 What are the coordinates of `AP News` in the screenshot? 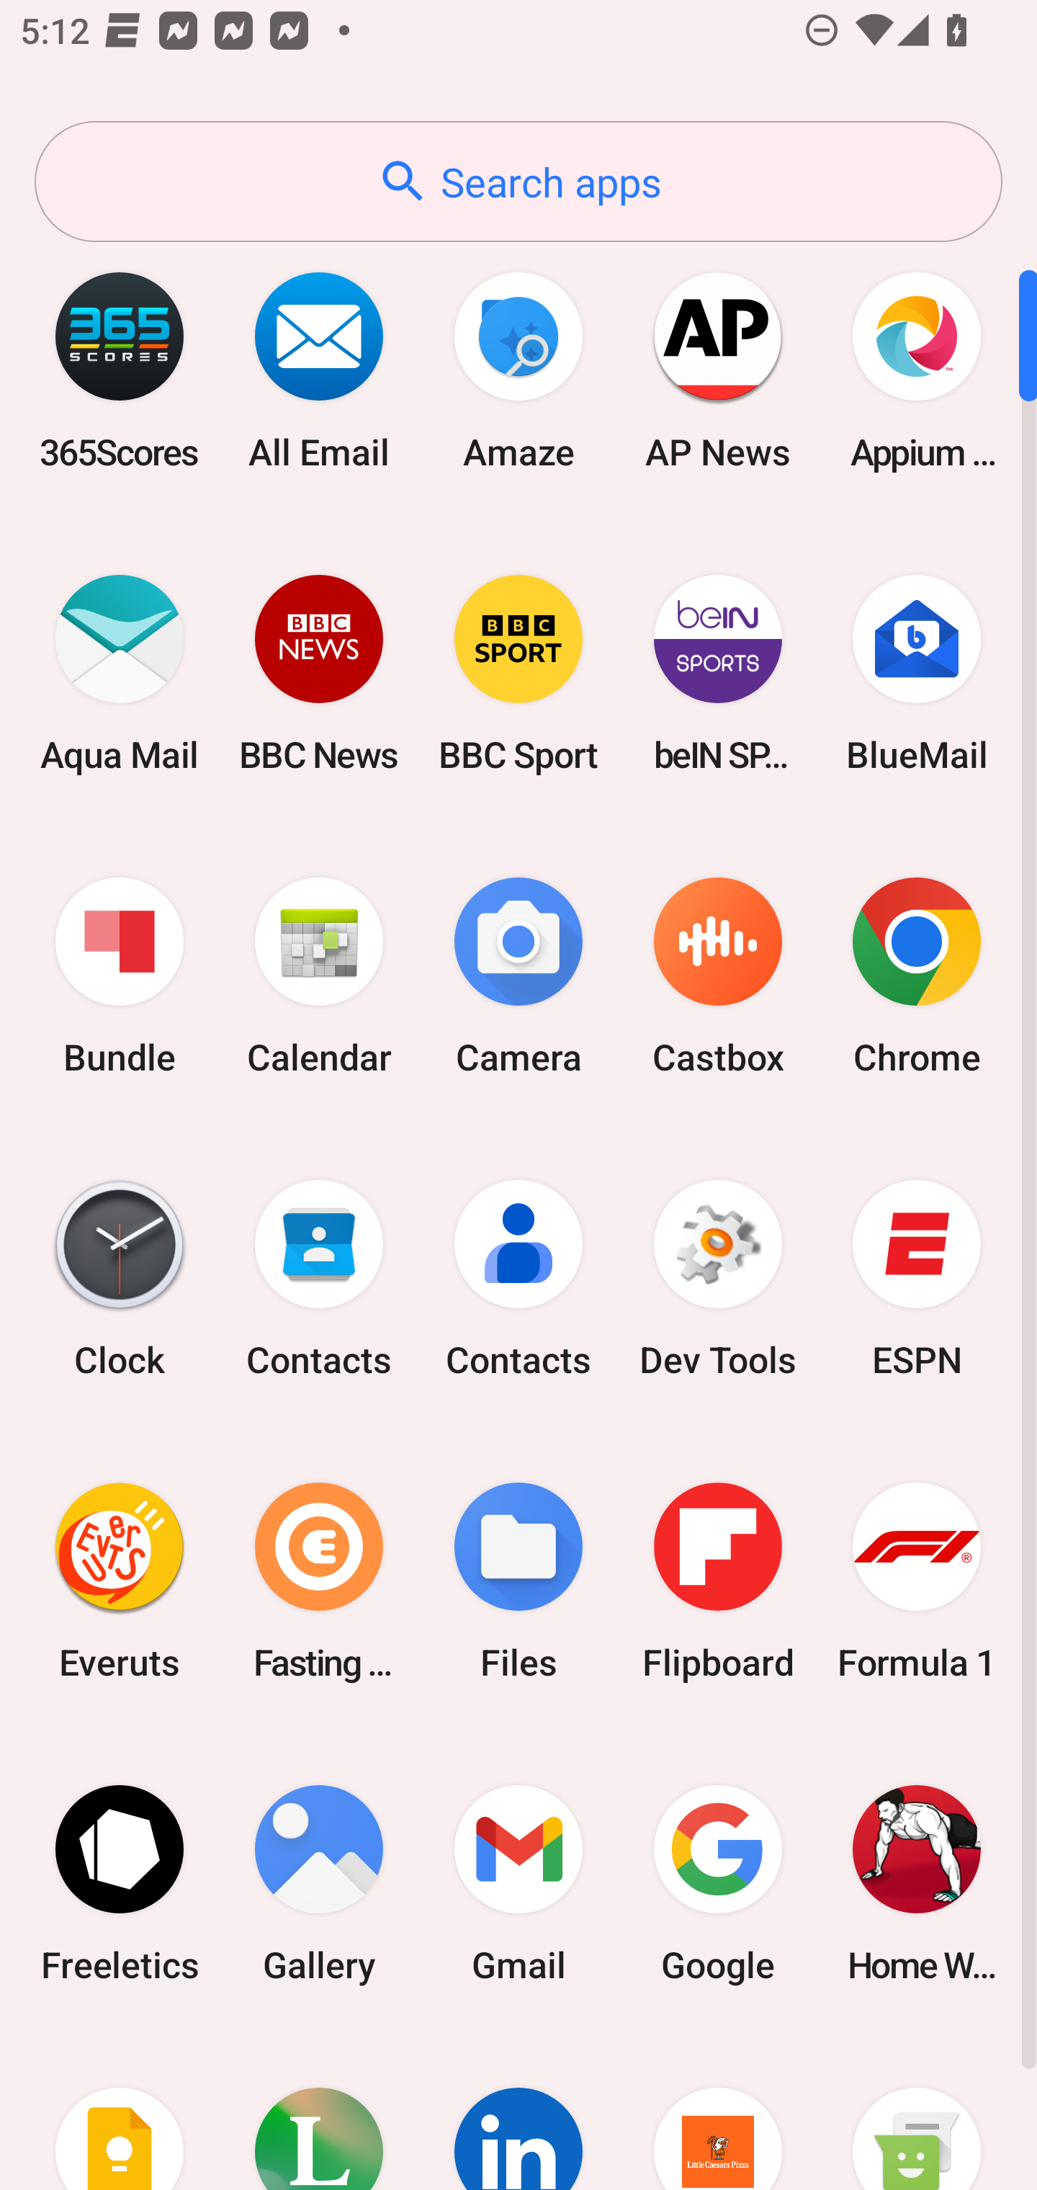 It's located at (717, 370).